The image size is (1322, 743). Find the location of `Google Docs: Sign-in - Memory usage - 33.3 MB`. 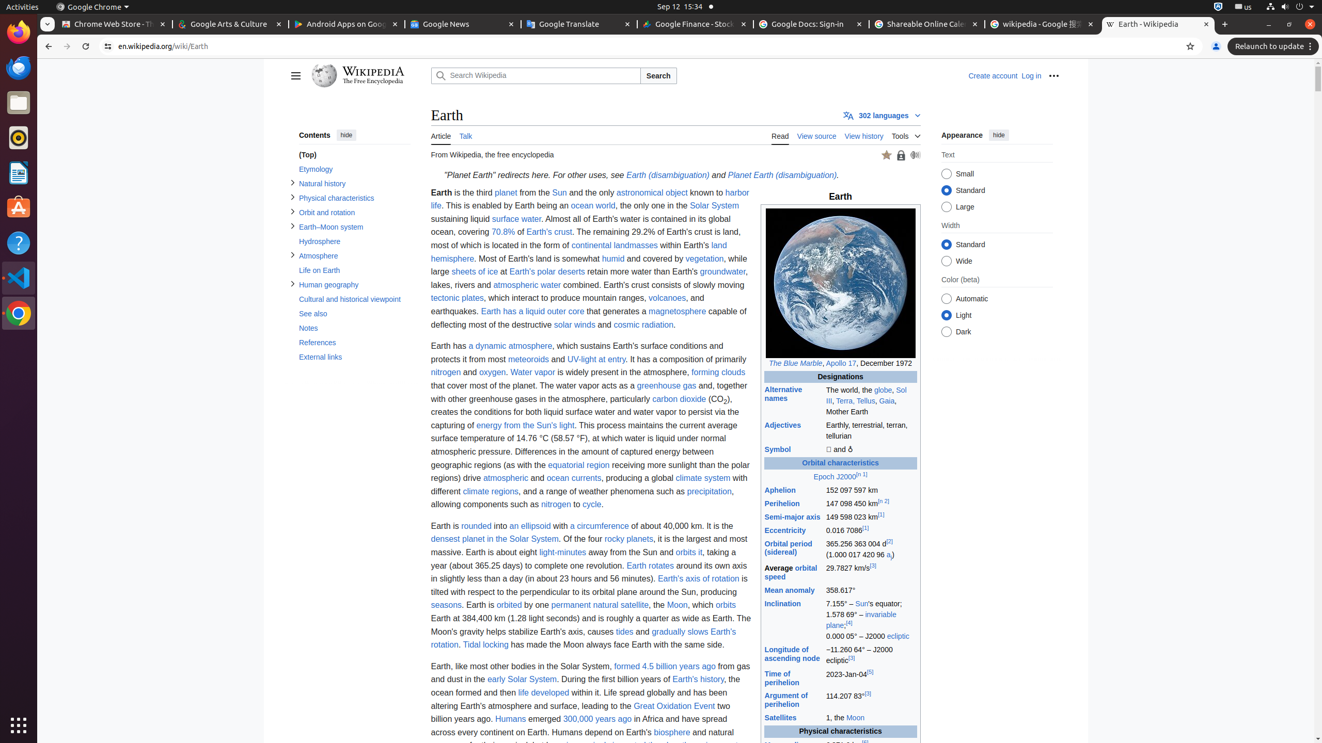

Google Docs: Sign-in - Memory usage - 33.3 MB is located at coordinates (811, 25).